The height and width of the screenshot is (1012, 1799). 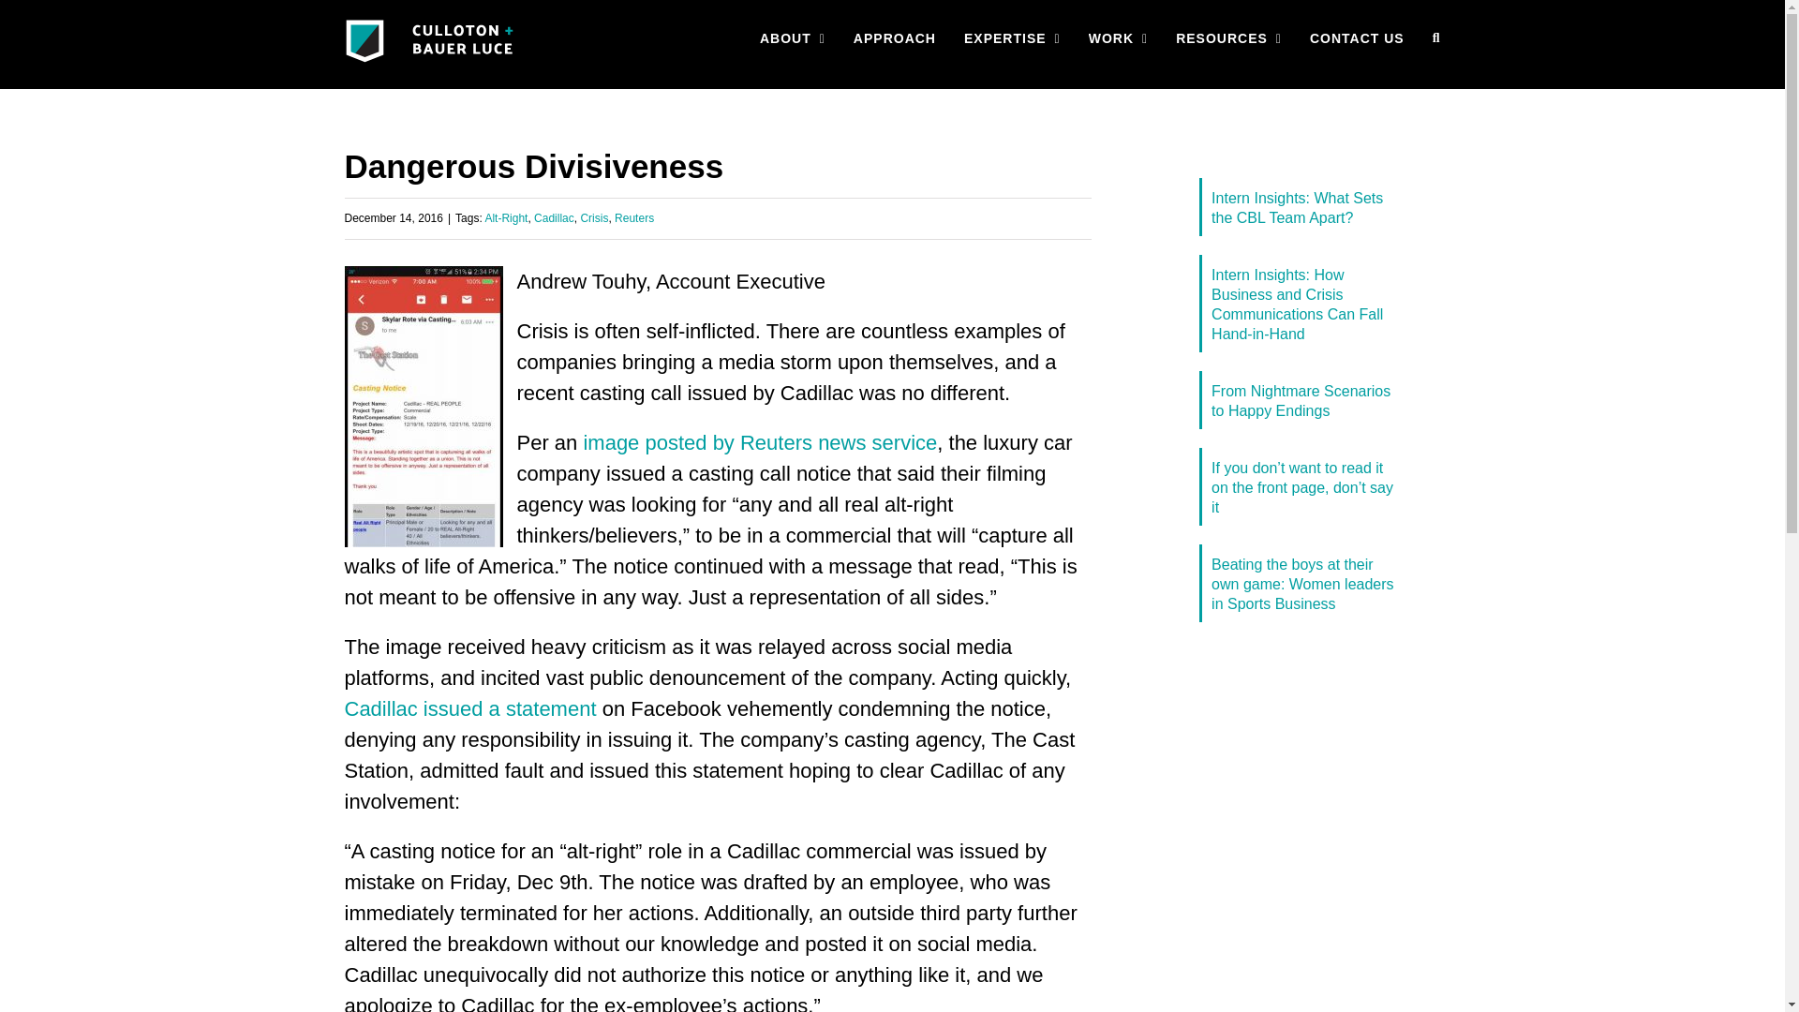 I want to click on CONTACT US, so click(x=1357, y=37).